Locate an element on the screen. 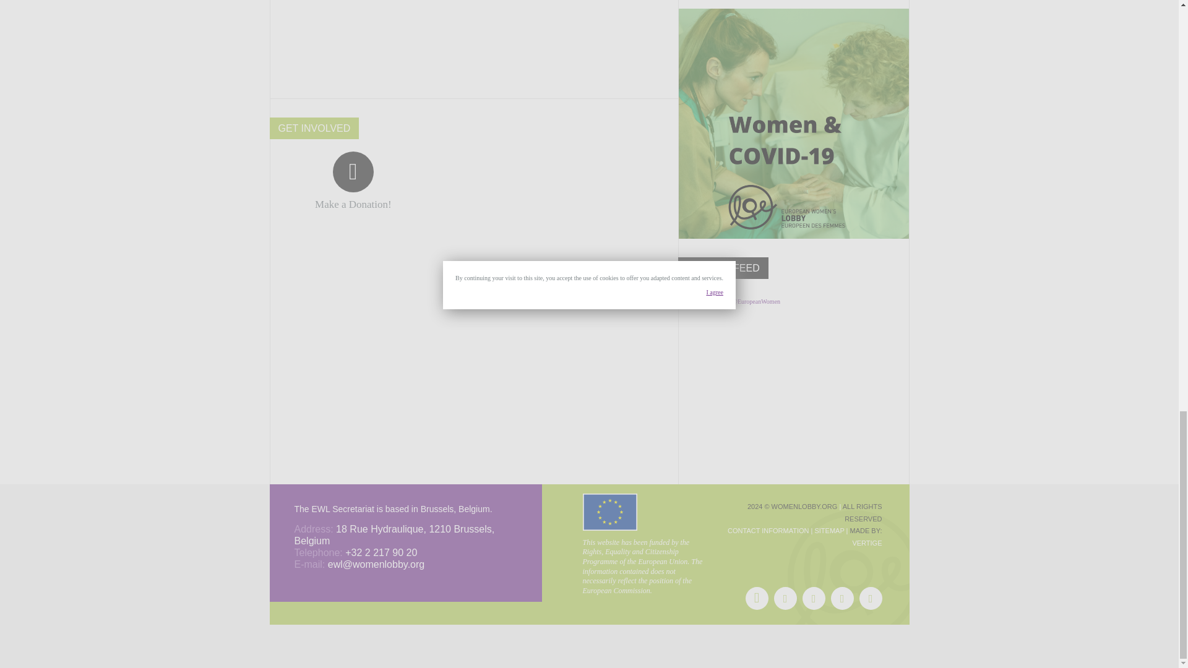 The height and width of the screenshot is (668, 1188). Flickr is located at coordinates (813, 599).